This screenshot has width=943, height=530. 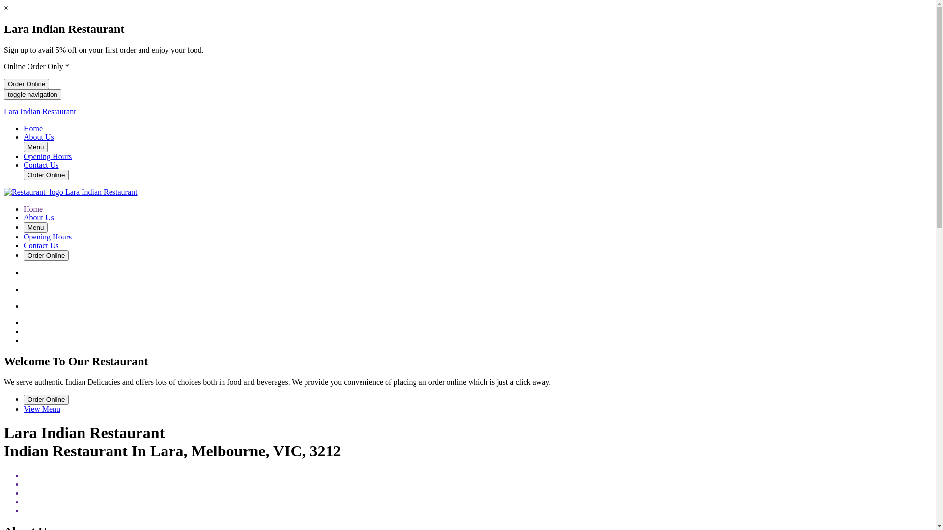 What do you see at coordinates (39, 137) in the screenshot?
I see `About Us` at bounding box center [39, 137].